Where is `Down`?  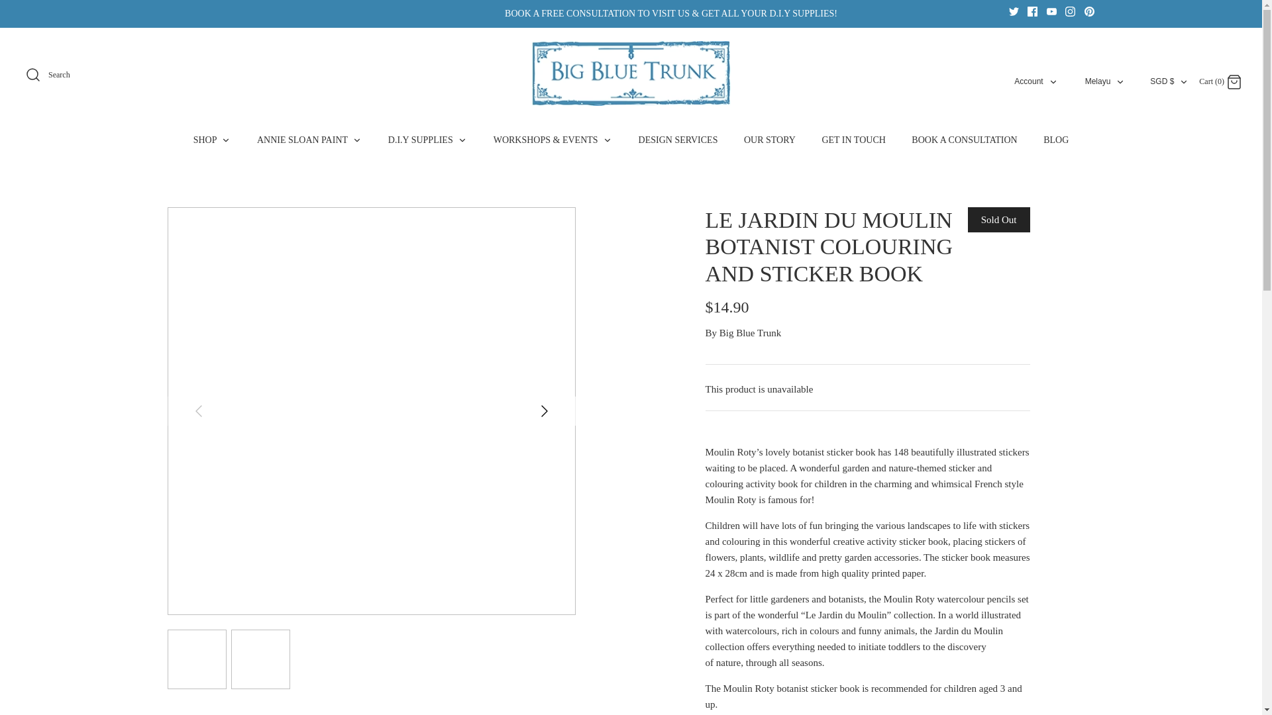 Down is located at coordinates (1052, 11).